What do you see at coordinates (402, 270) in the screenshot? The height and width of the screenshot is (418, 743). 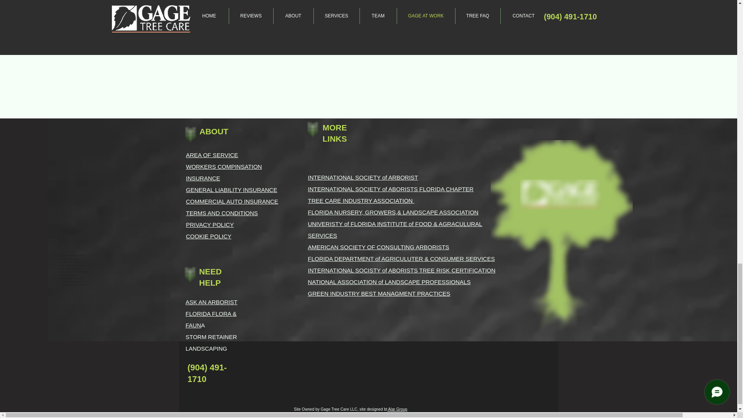 I see `INTERNATIONAL SOCISTY of ABORISTS TREE RISK CERTIFICATION` at bounding box center [402, 270].